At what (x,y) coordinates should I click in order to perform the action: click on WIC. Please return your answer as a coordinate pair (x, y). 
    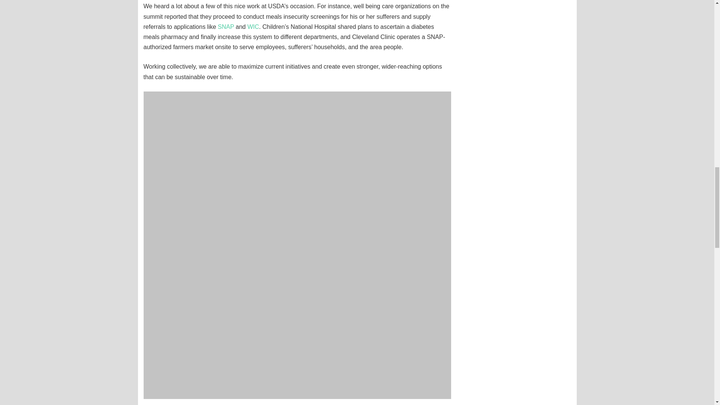
    Looking at the image, I should click on (253, 26).